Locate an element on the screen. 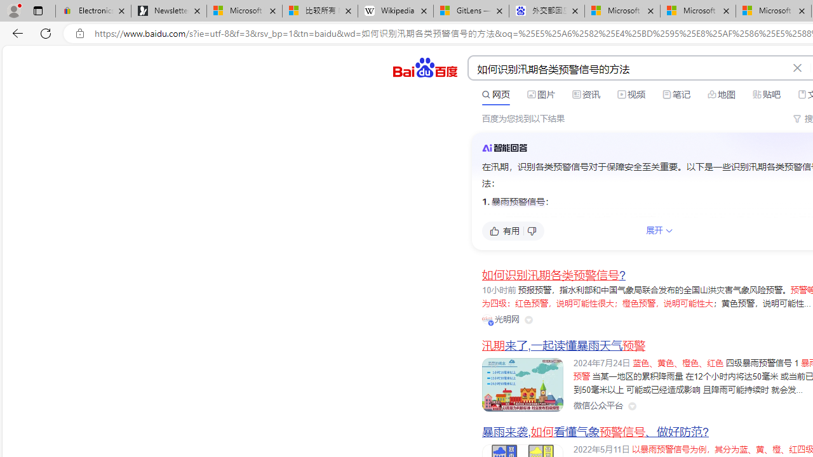  Class: img-light_7jMUg is located at coordinates (504, 147).